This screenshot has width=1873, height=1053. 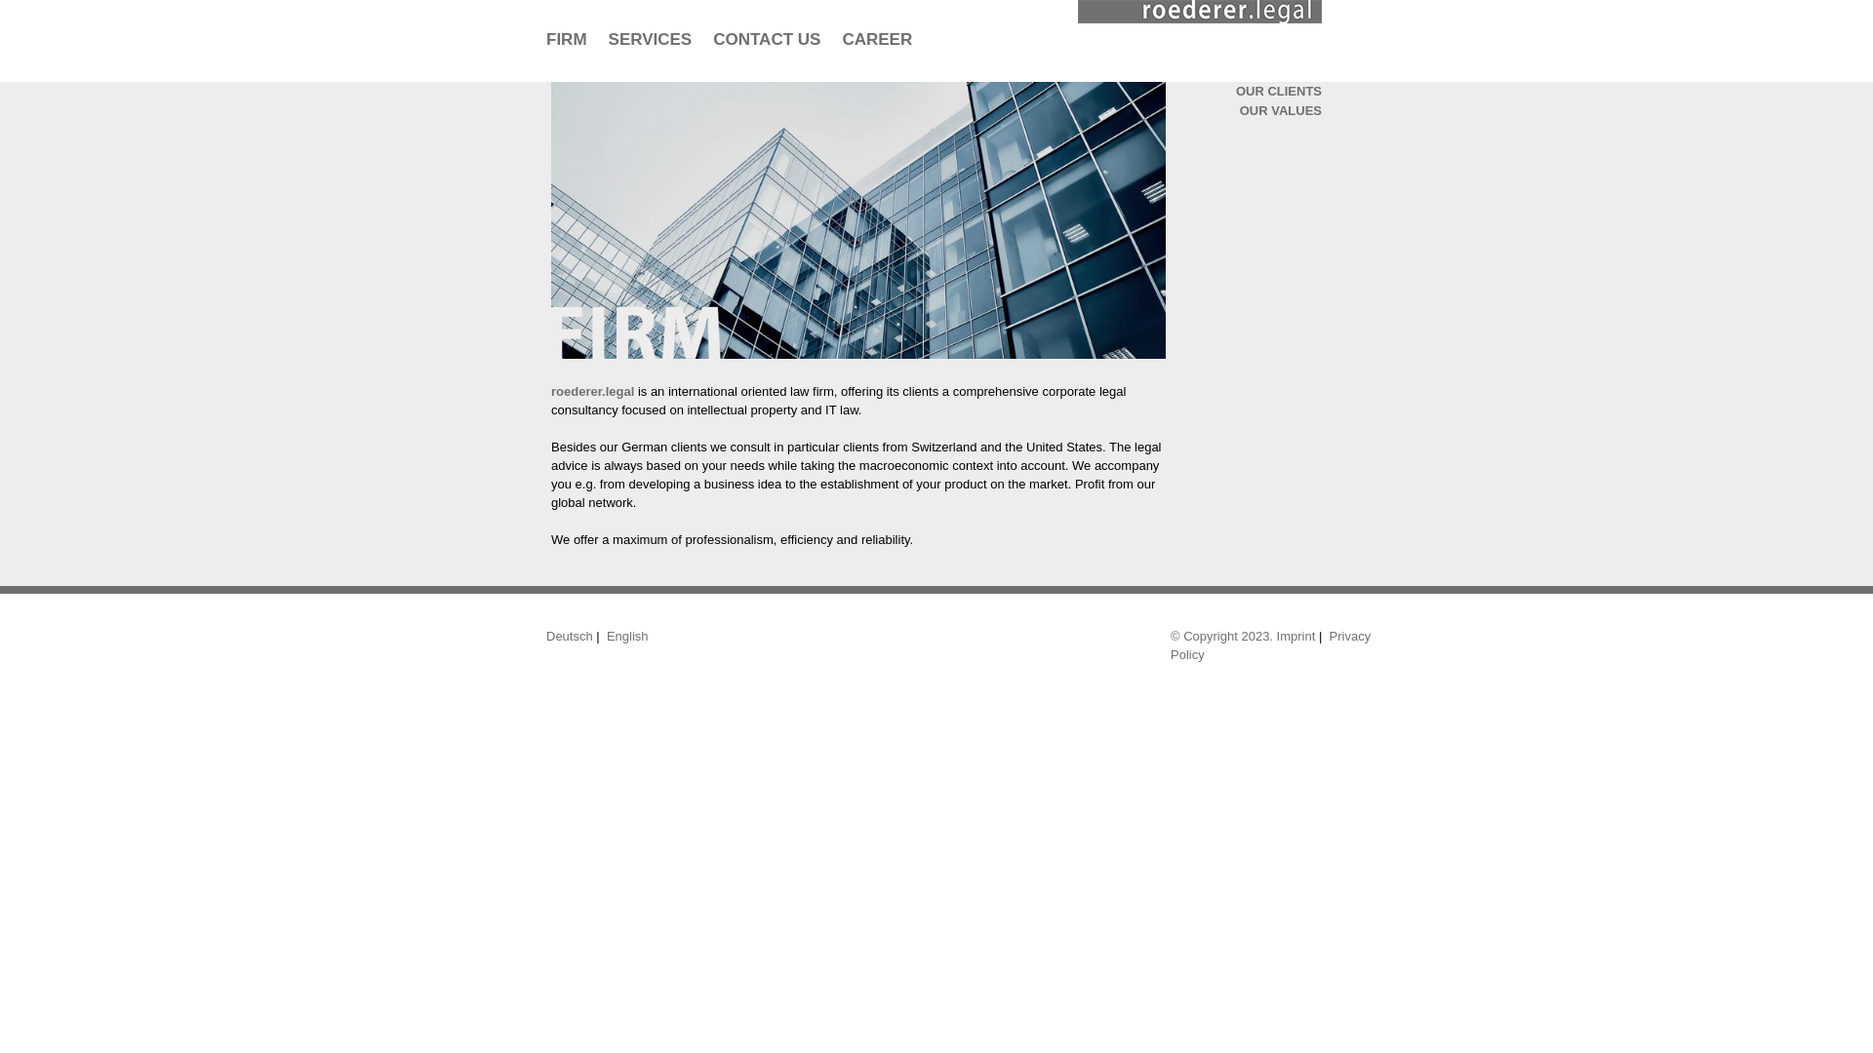 I want to click on SERVICES, so click(x=650, y=39).